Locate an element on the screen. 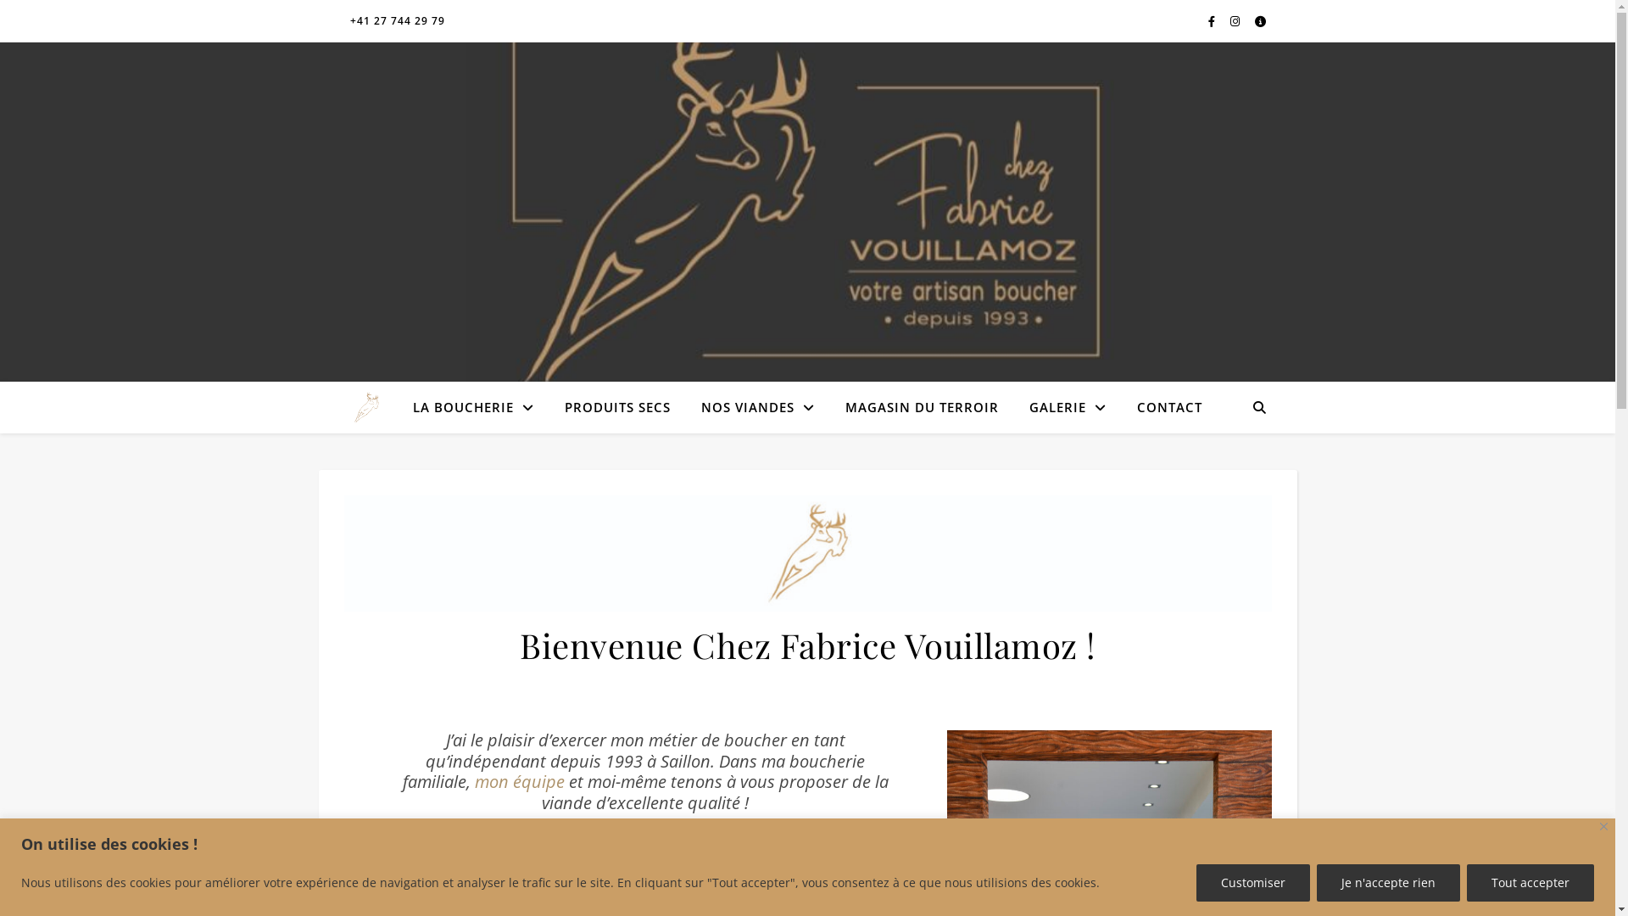 This screenshot has height=916, width=1628. +41 27 744 29 79 is located at coordinates (397, 21).